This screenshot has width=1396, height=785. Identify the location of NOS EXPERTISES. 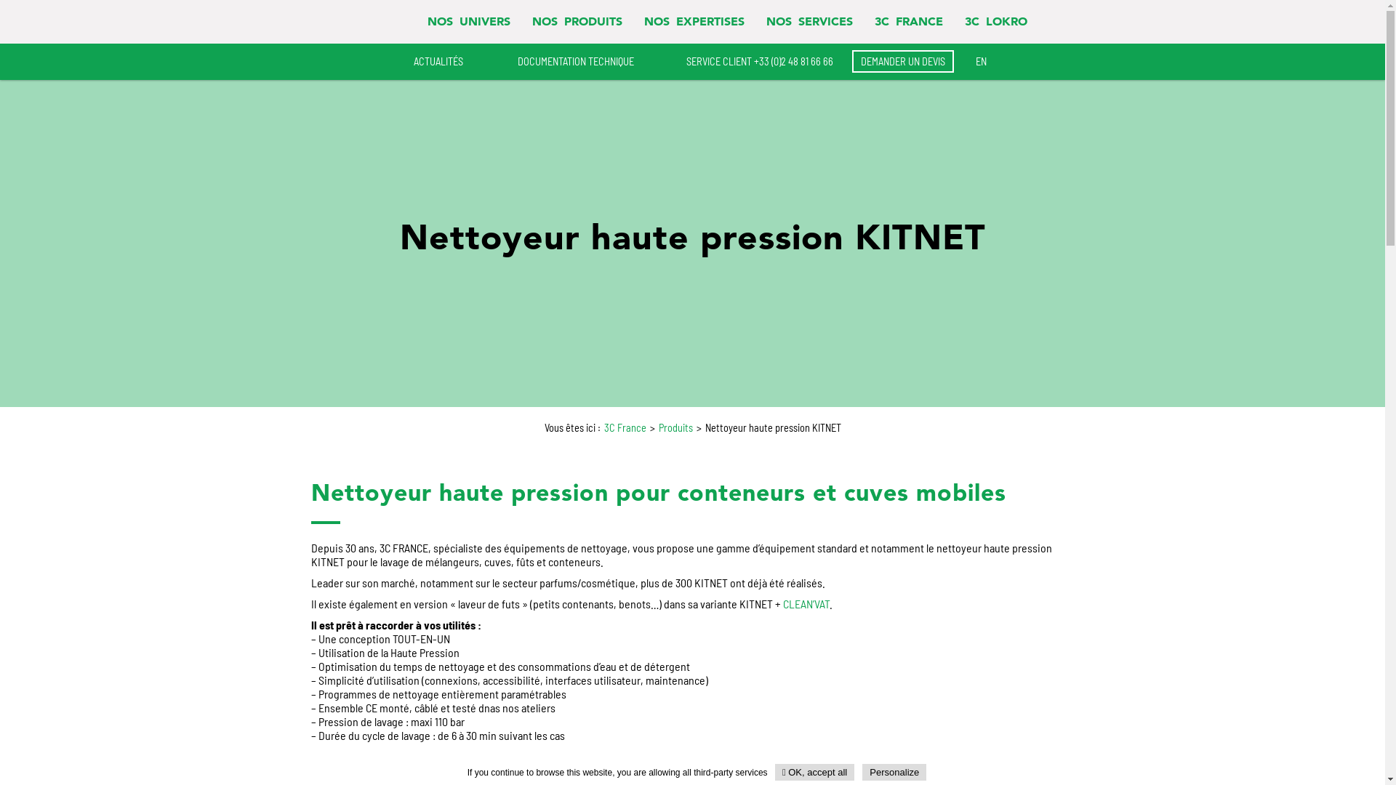
(694, 22).